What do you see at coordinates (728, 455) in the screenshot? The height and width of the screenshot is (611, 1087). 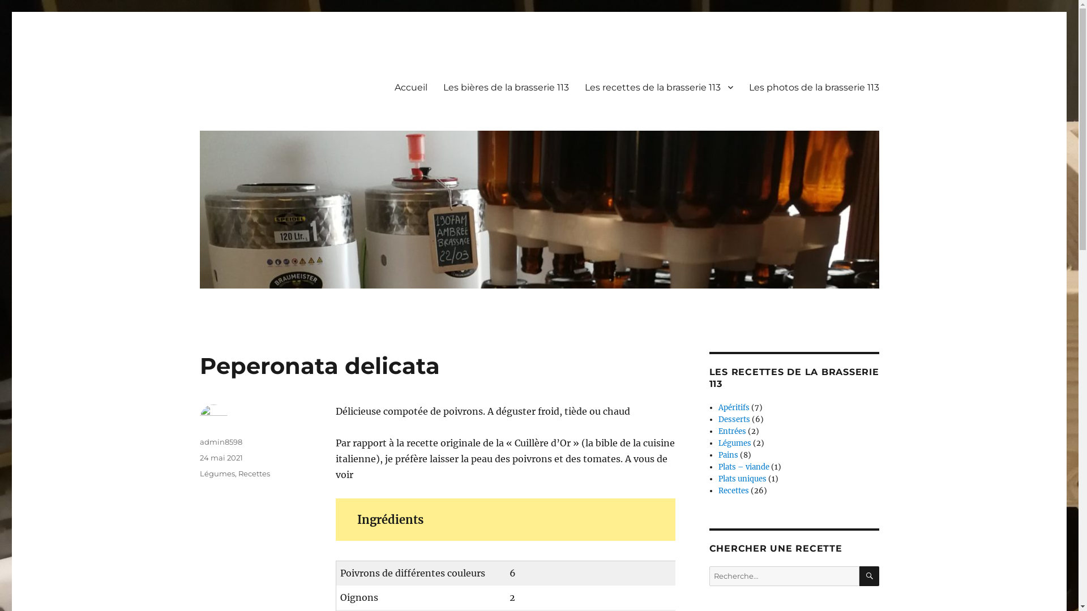 I see `Pains` at bounding box center [728, 455].